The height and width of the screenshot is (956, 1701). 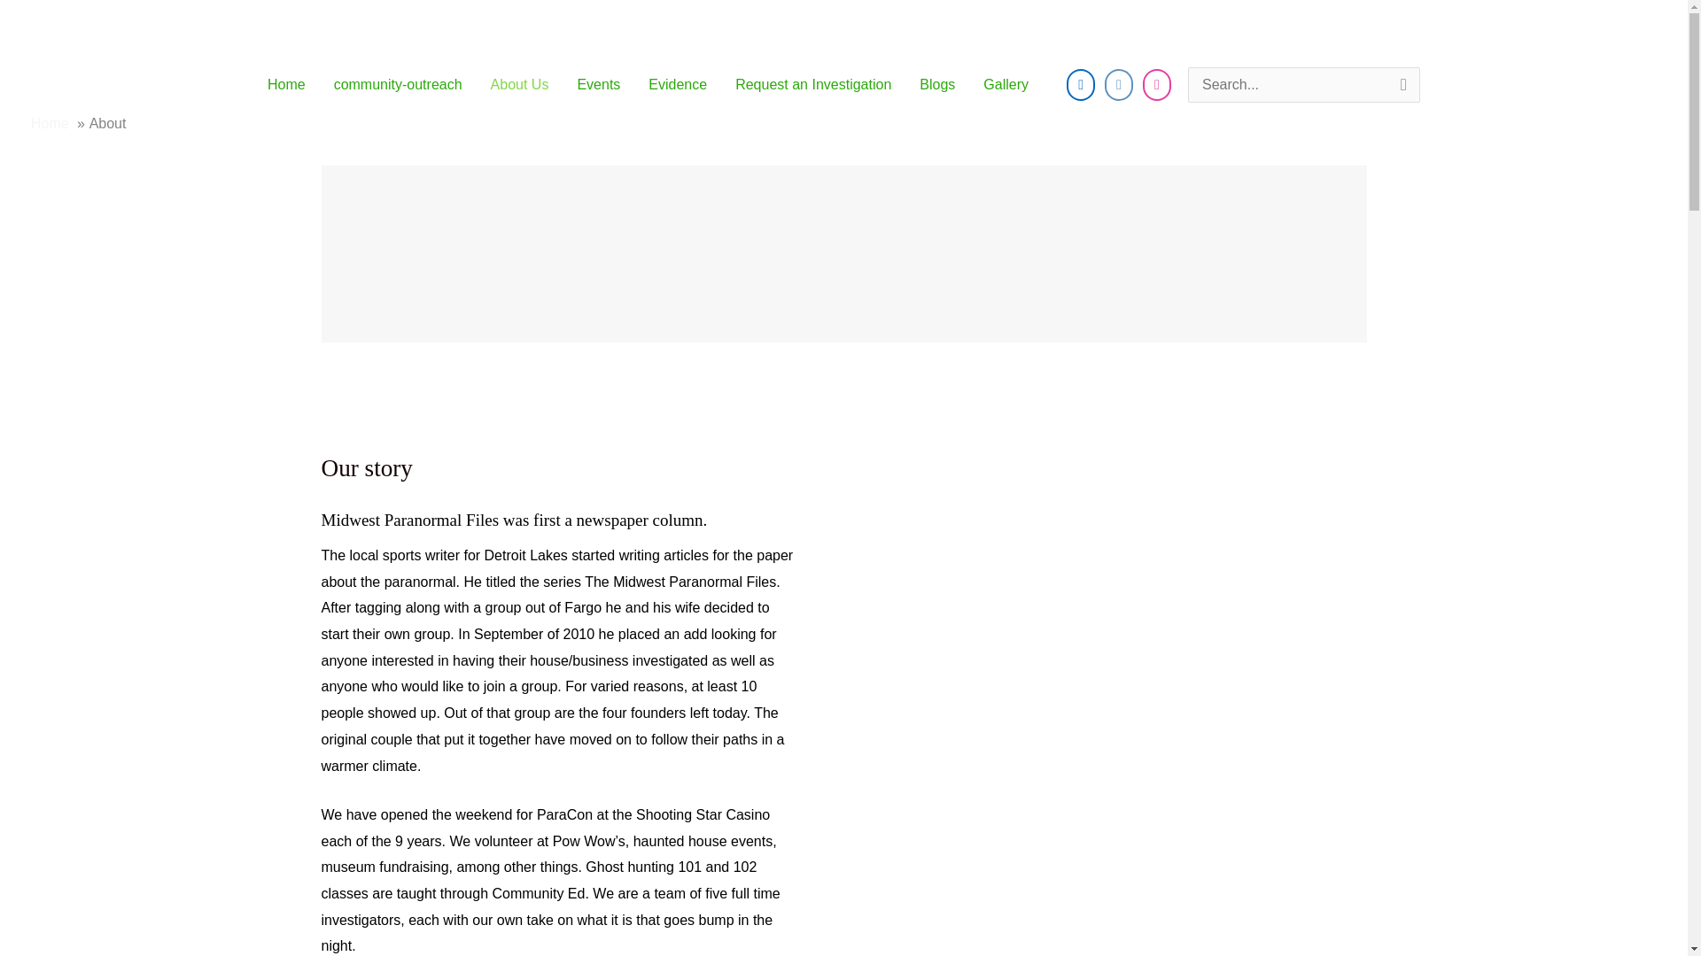 I want to click on community-outreach, so click(x=397, y=85).